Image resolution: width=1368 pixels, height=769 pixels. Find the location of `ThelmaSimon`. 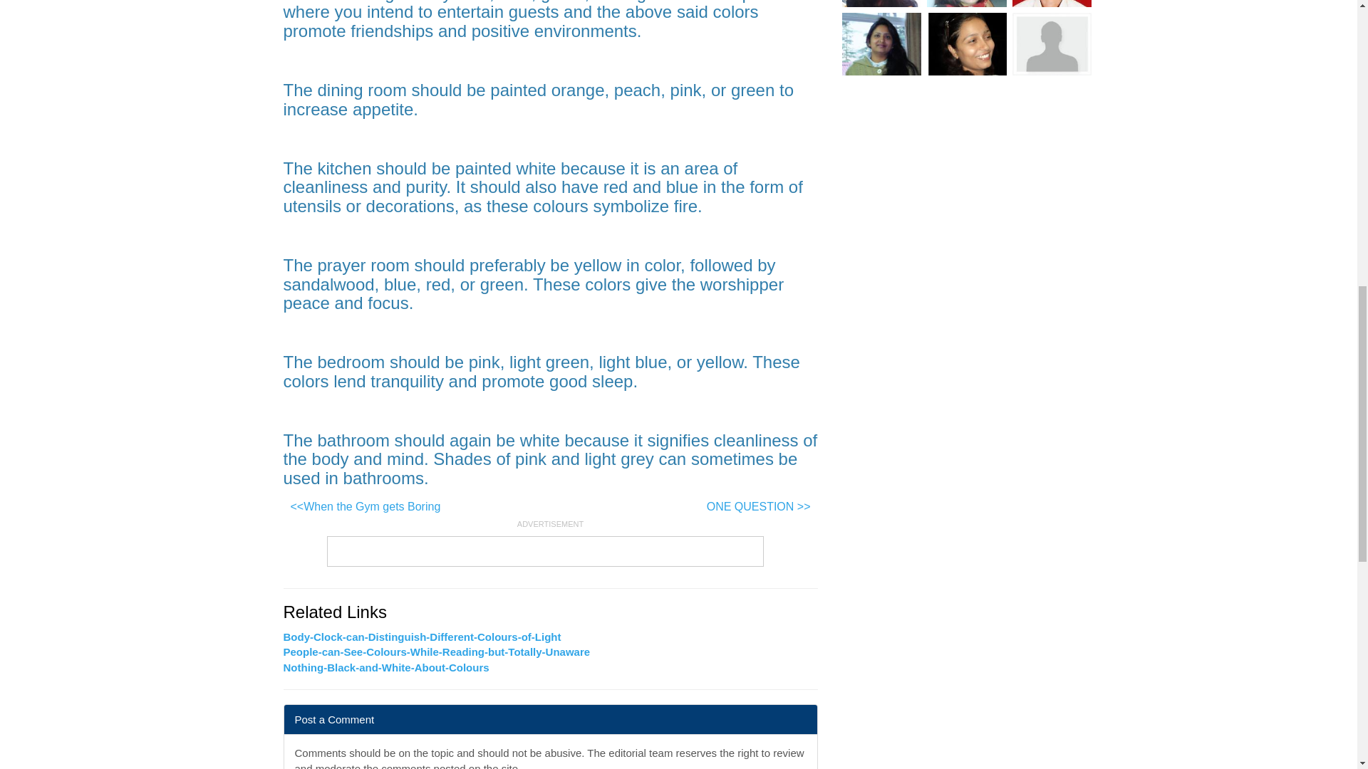

ThelmaSimon is located at coordinates (967, 44).